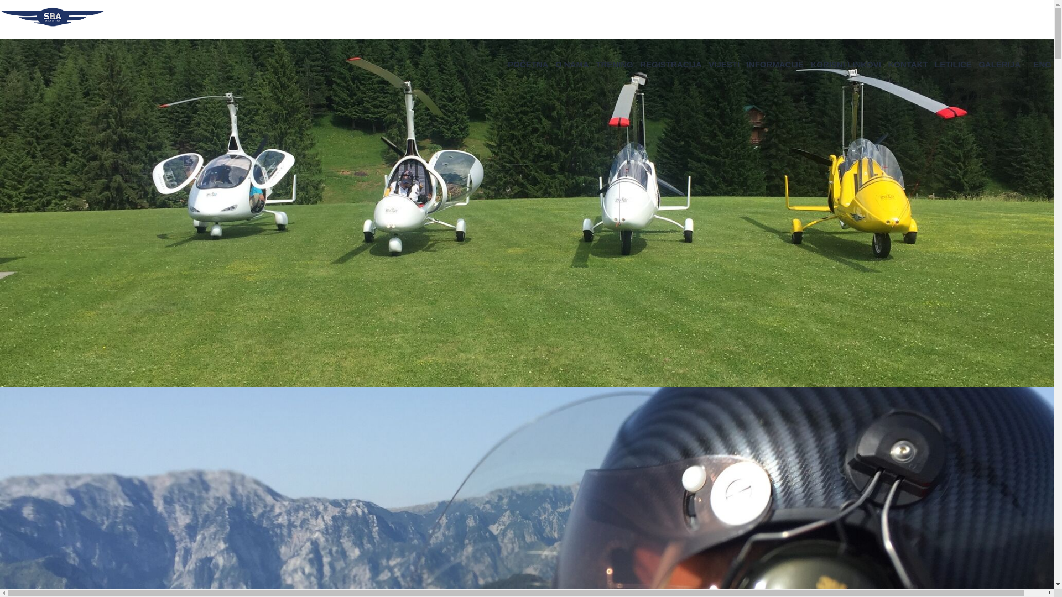 The height and width of the screenshot is (597, 1062). What do you see at coordinates (999, 64) in the screenshot?
I see `GALERIJA` at bounding box center [999, 64].